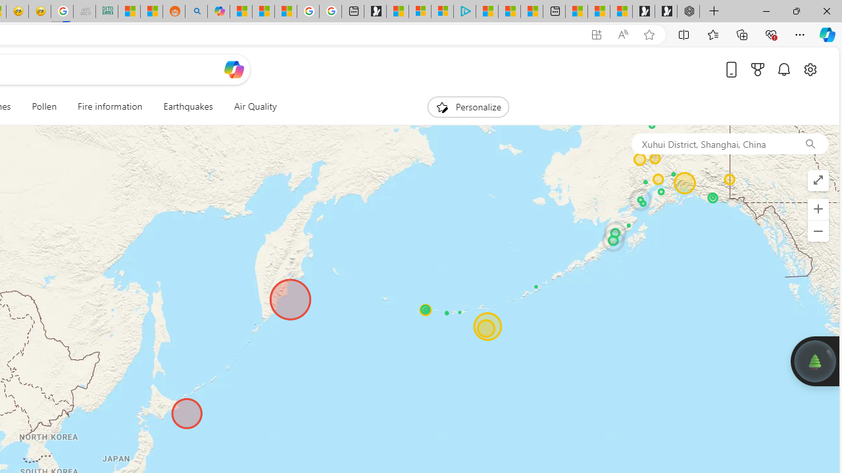 The image size is (842, 473). I want to click on Personalize, so click(468, 106).